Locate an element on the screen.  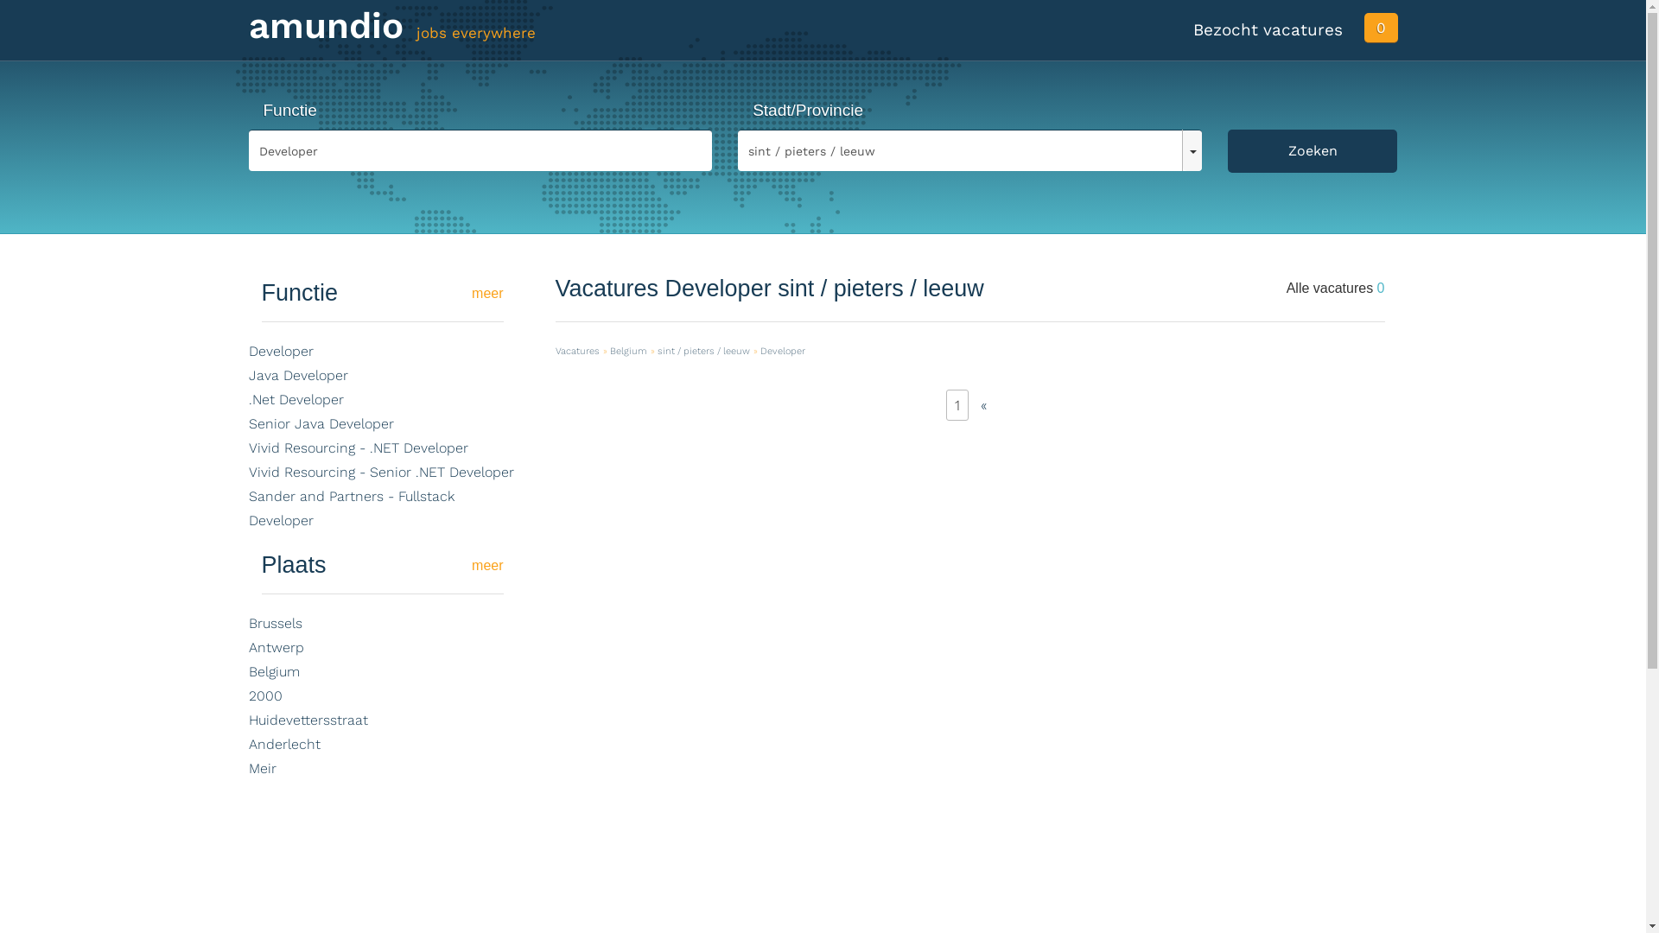
Antwerp is located at coordinates (276, 647).